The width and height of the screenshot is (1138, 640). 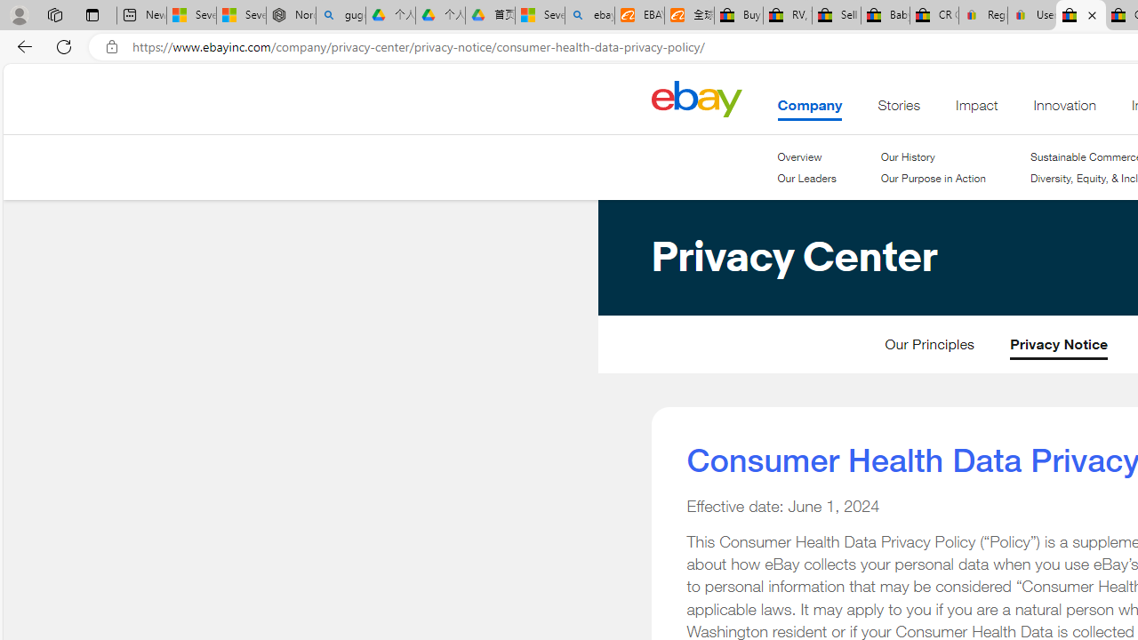 What do you see at coordinates (340, 16) in the screenshot?
I see `guge yunpan - Search` at bounding box center [340, 16].